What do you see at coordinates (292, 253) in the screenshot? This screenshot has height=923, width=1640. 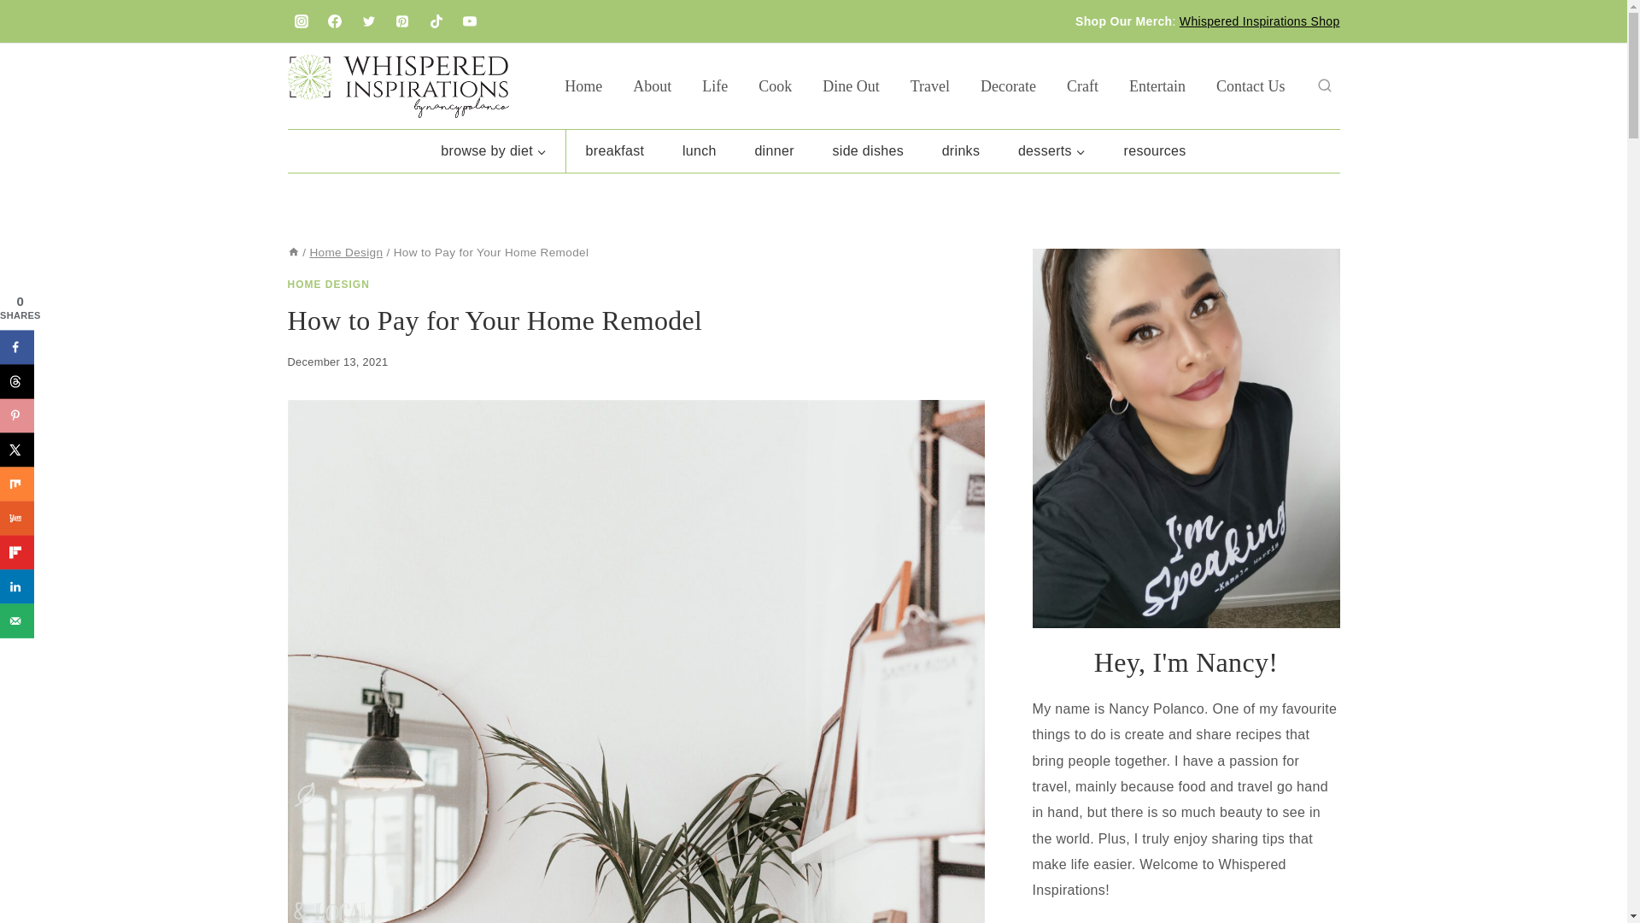 I see `Home` at bounding box center [292, 253].